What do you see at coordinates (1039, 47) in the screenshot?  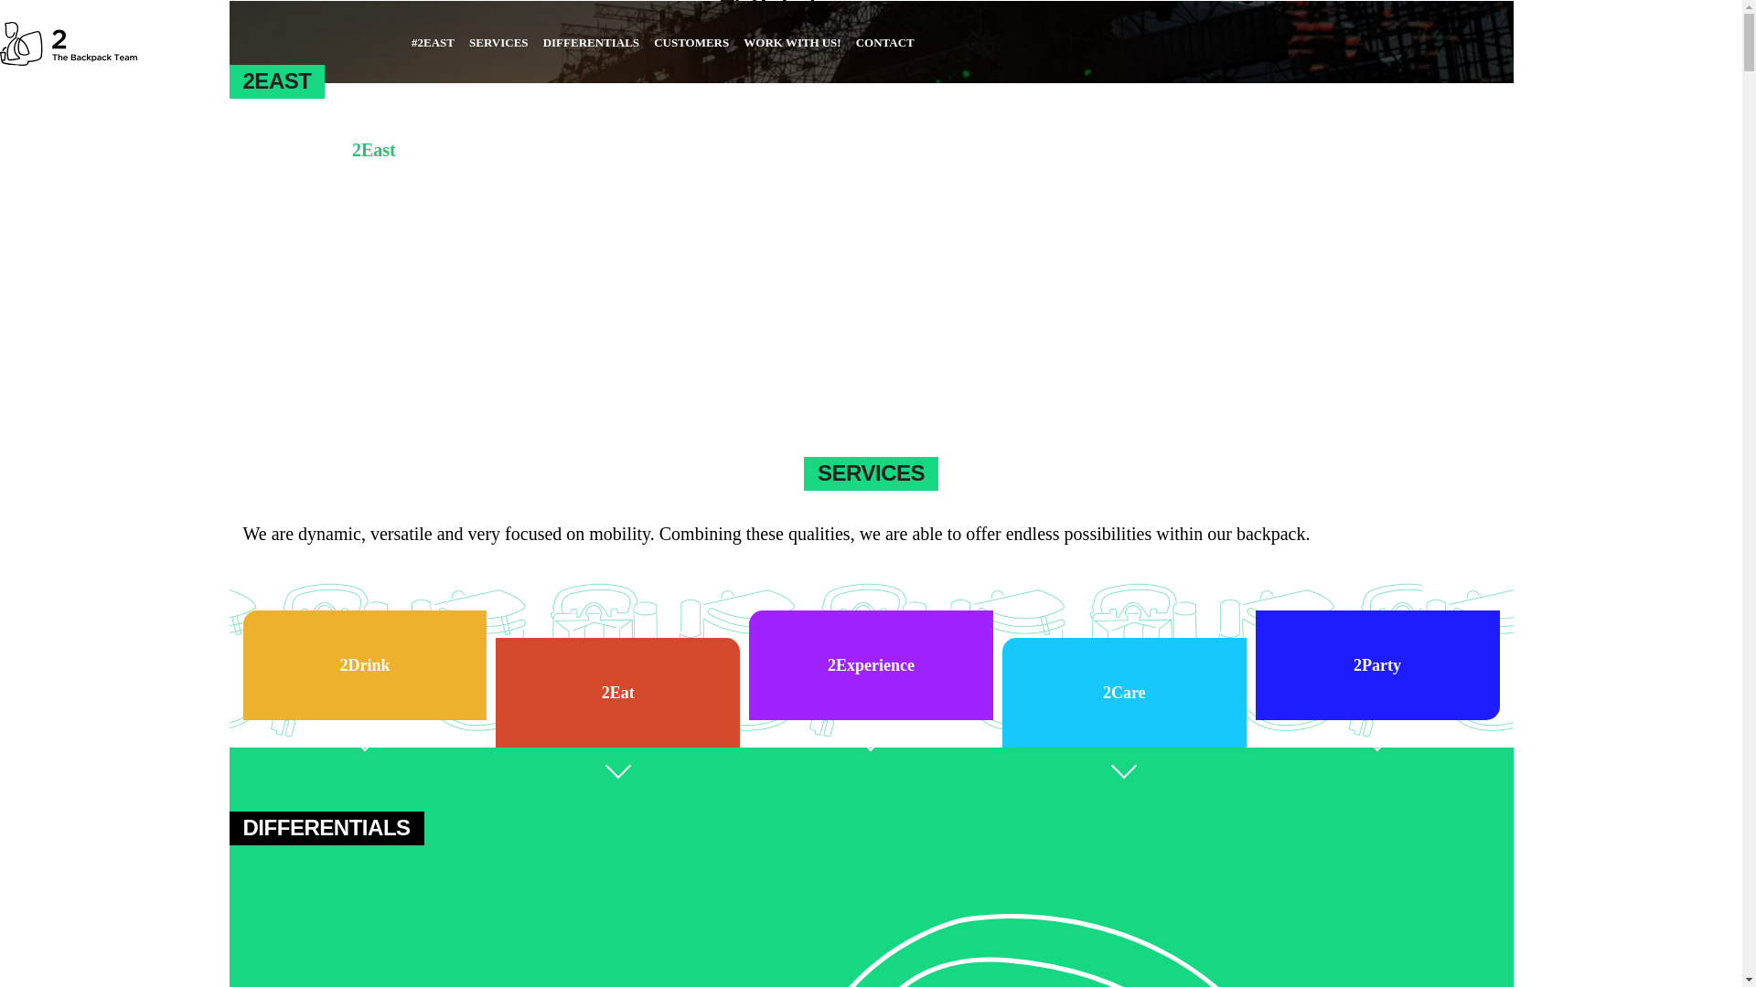 I see `Item do menu` at bounding box center [1039, 47].